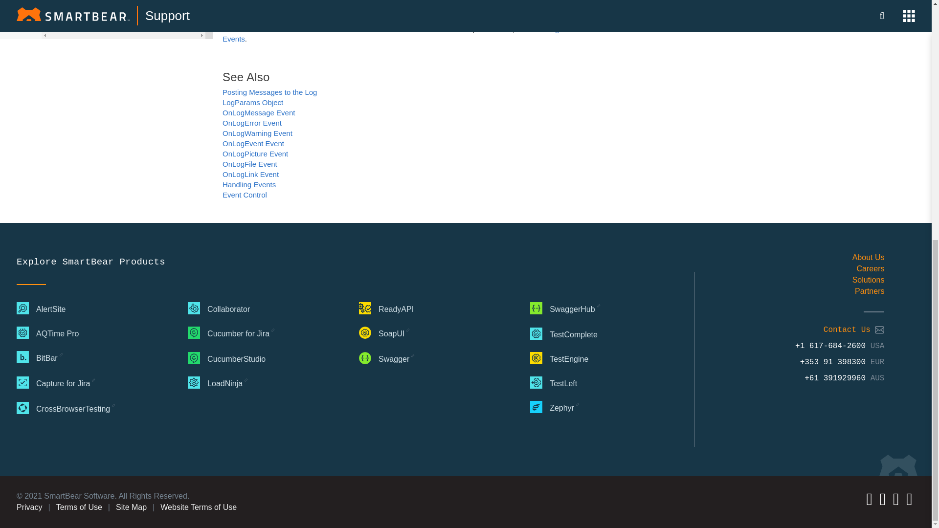  What do you see at coordinates (253, 102) in the screenshot?
I see `LogParams Object` at bounding box center [253, 102].